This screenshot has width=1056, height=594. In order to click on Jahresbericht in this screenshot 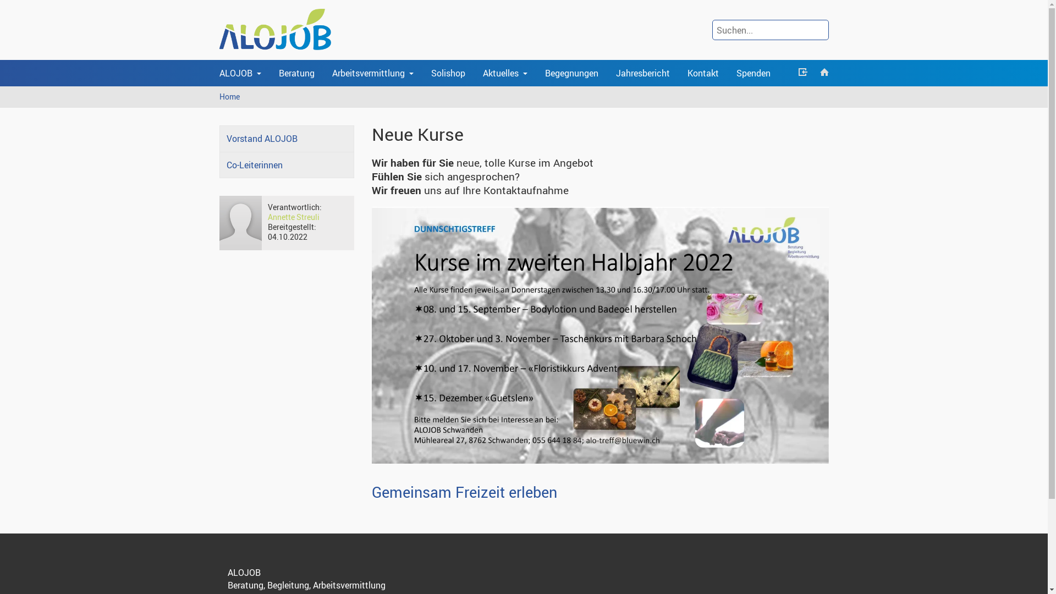, I will do `click(643, 73)`.